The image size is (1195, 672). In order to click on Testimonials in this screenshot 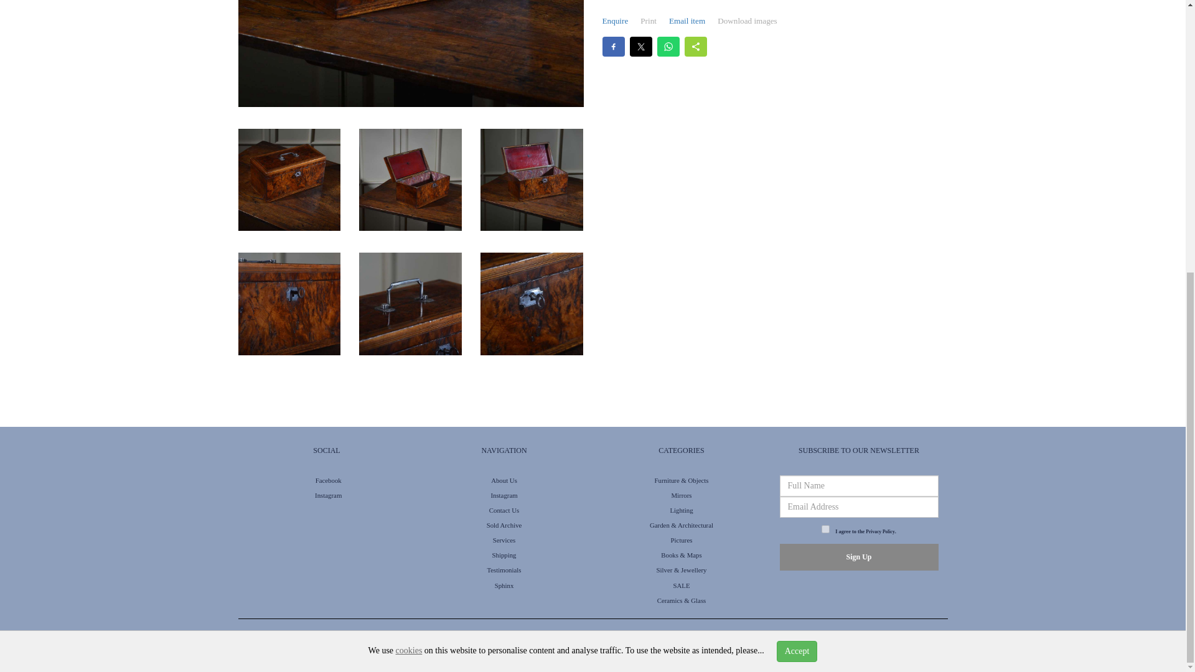, I will do `click(504, 570)`.